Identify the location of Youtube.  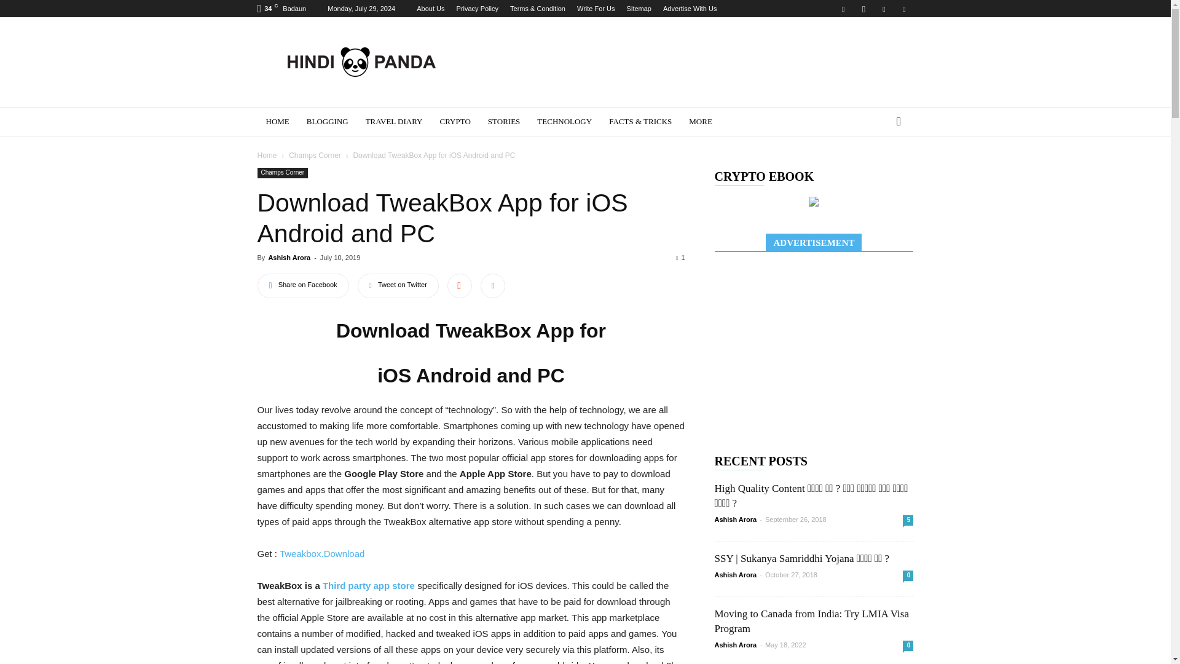
(903, 9).